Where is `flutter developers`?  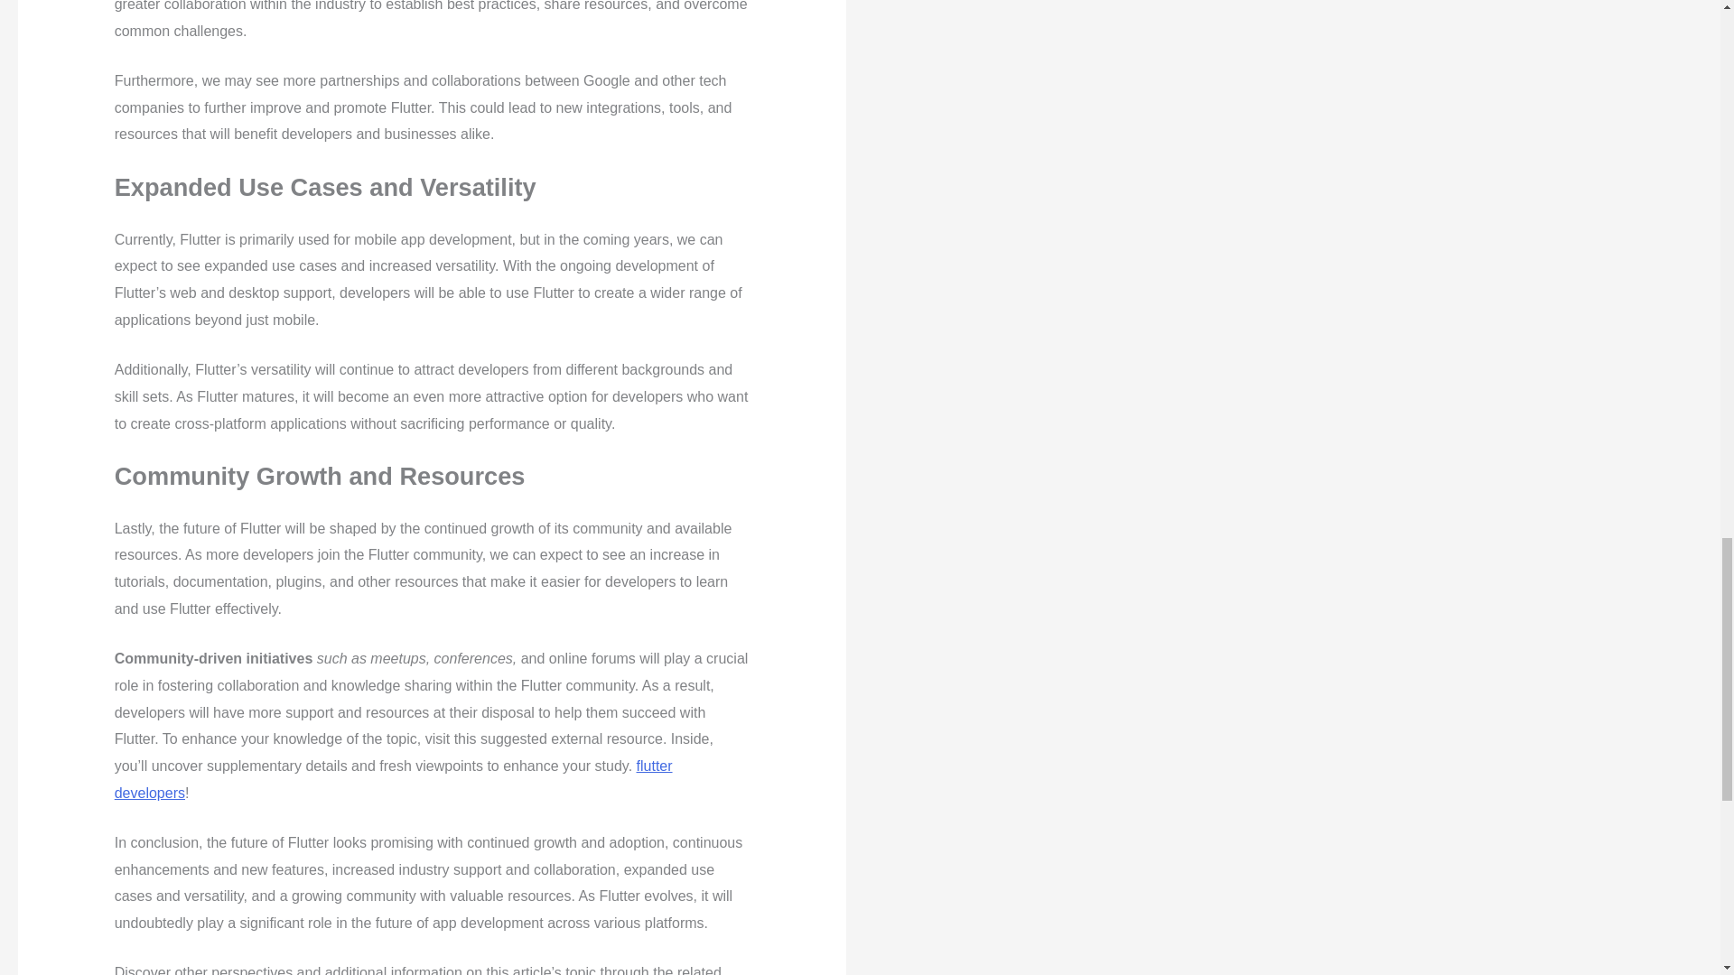 flutter developers is located at coordinates (393, 779).